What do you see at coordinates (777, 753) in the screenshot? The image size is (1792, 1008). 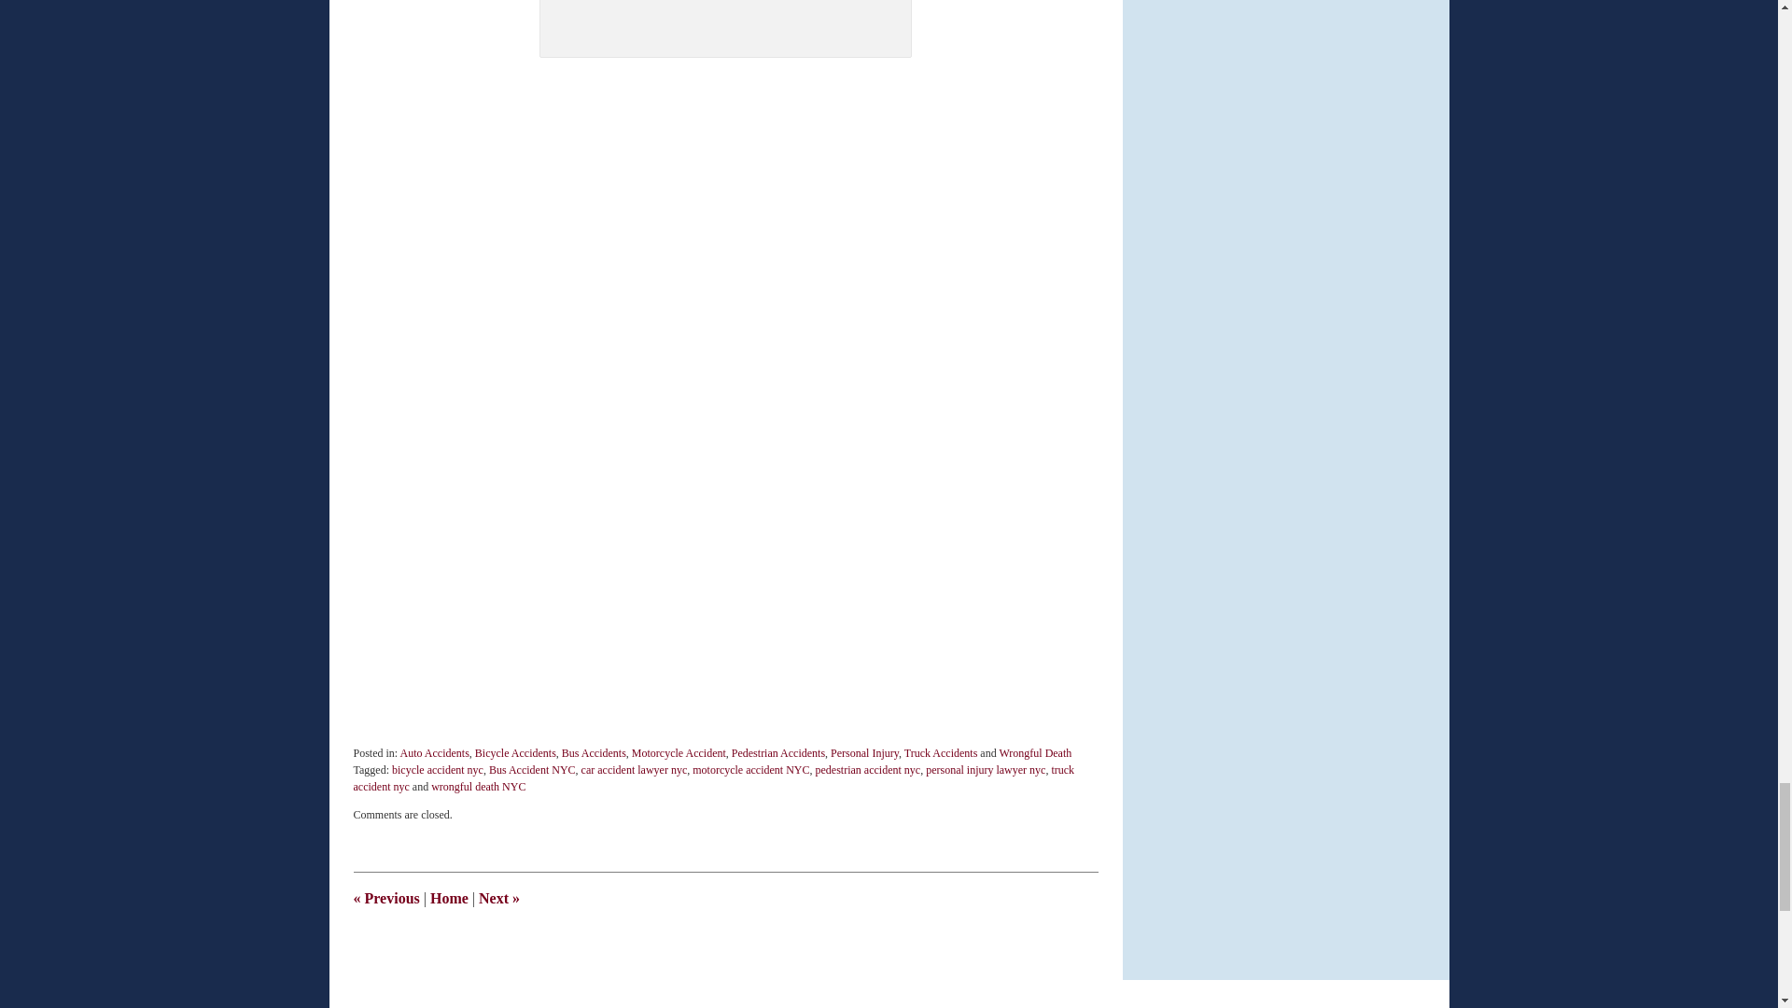 I see `View all posts in Pedestrian Accidents` at bounding box center [777, 753].